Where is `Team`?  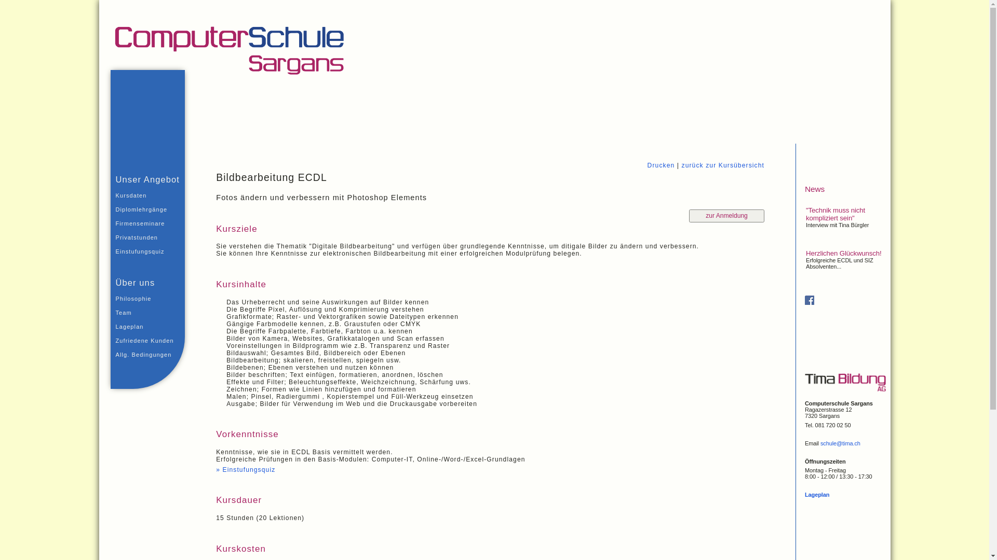
Team is located at coordinates (145, 313).